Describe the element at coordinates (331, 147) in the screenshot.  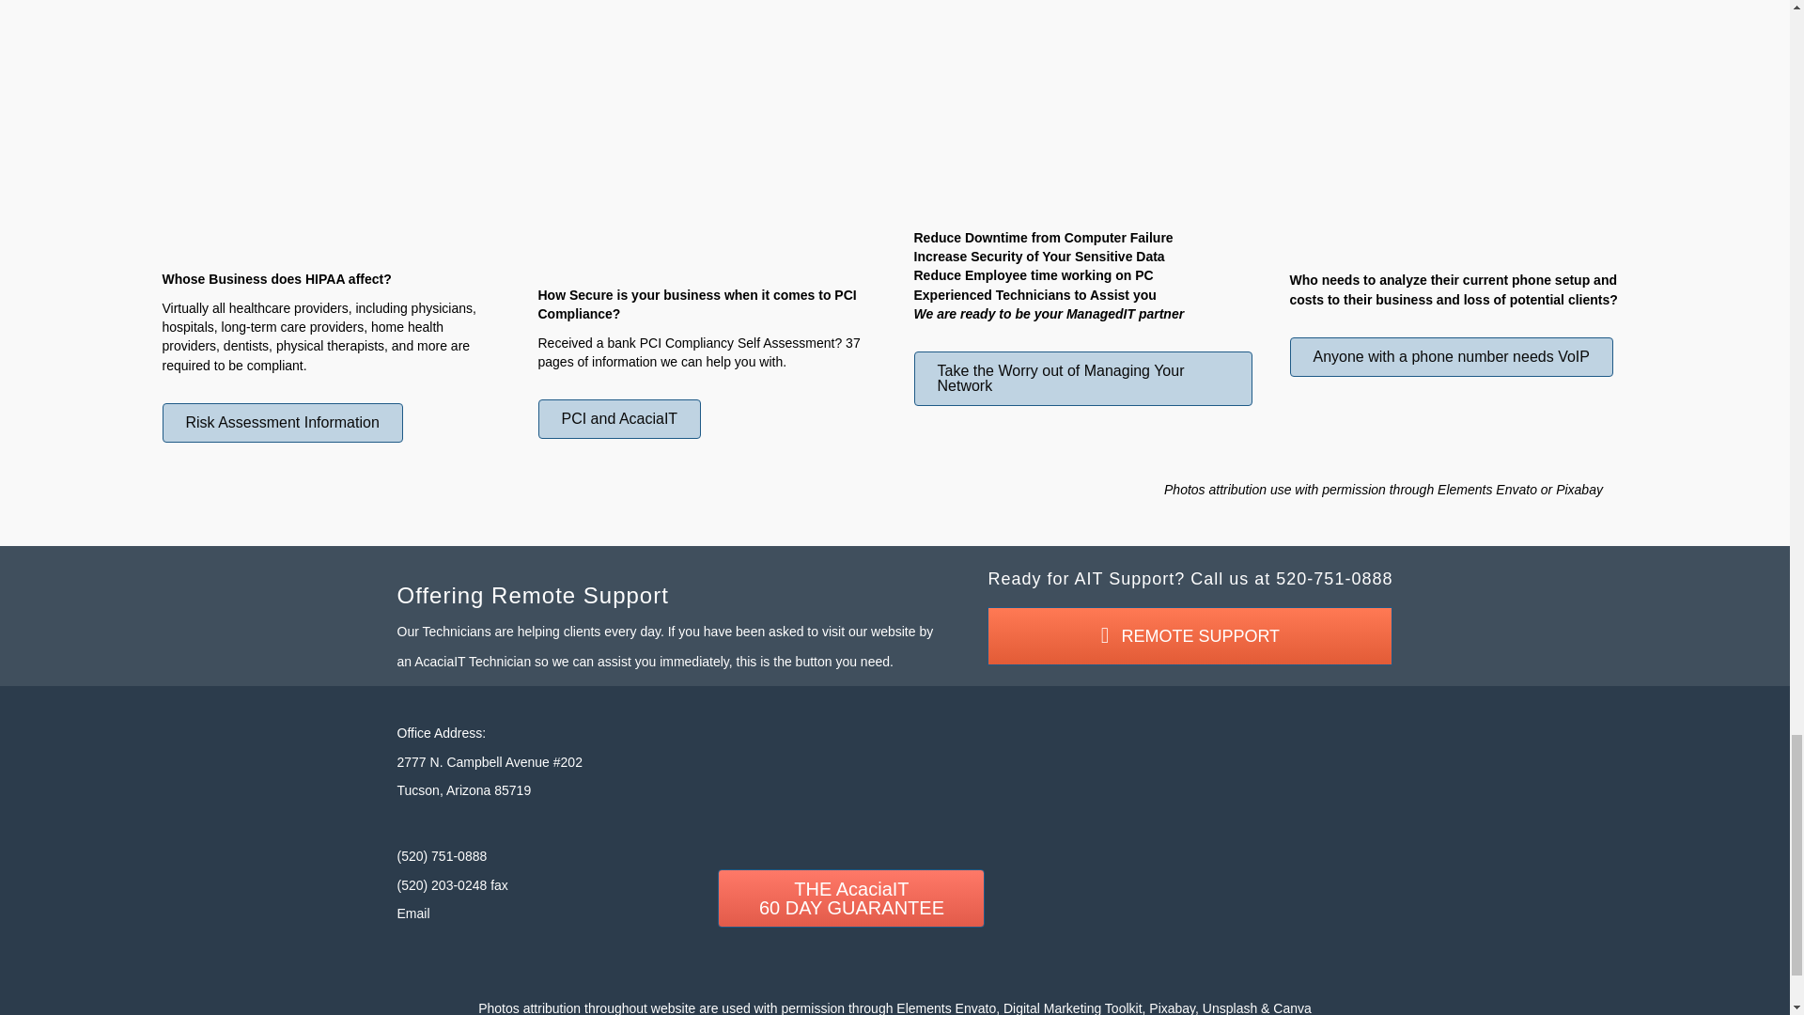
I see `02I69301` at that location.